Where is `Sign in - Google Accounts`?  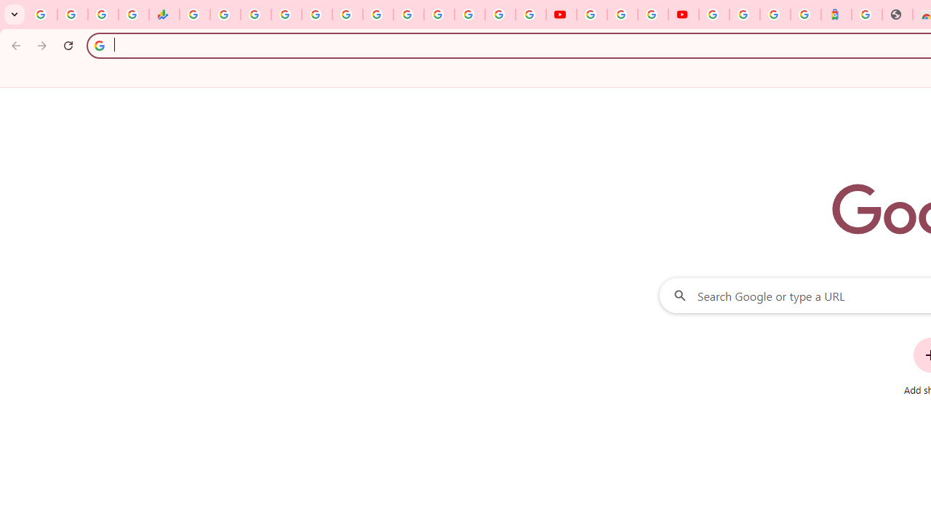
Sign in - Google Accounts is located at coordinates (286, 15).